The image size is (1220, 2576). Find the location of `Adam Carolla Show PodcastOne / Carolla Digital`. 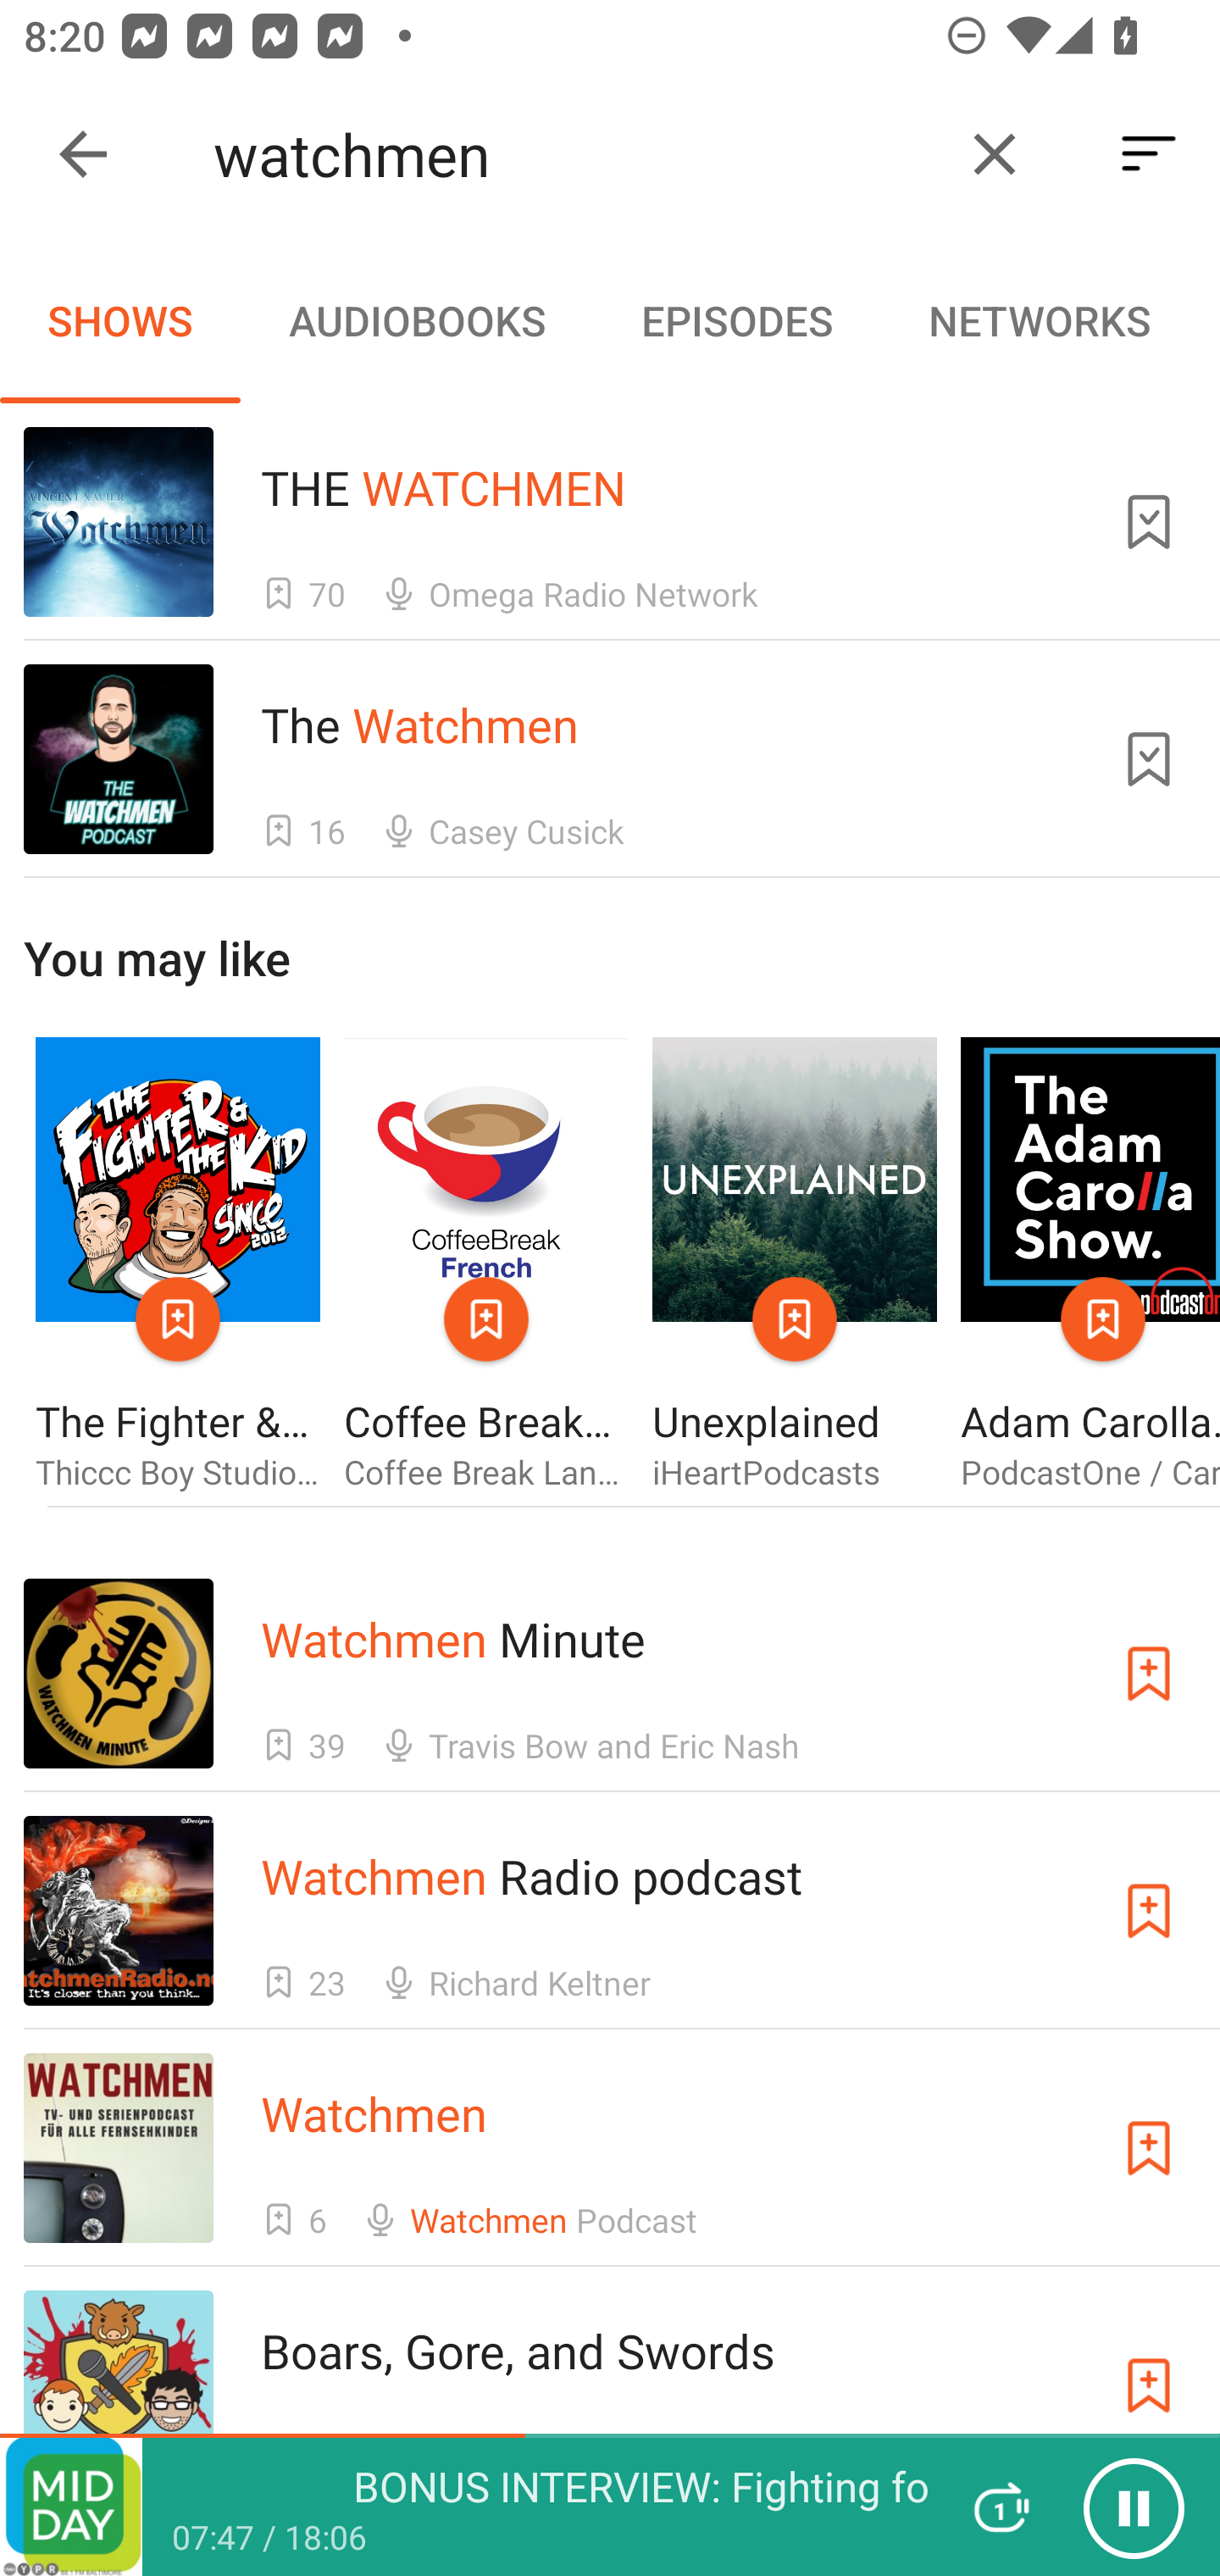

Adam Carolla Show PodcastOne / Carolla Digital is located at coordinates (1090, 1266).